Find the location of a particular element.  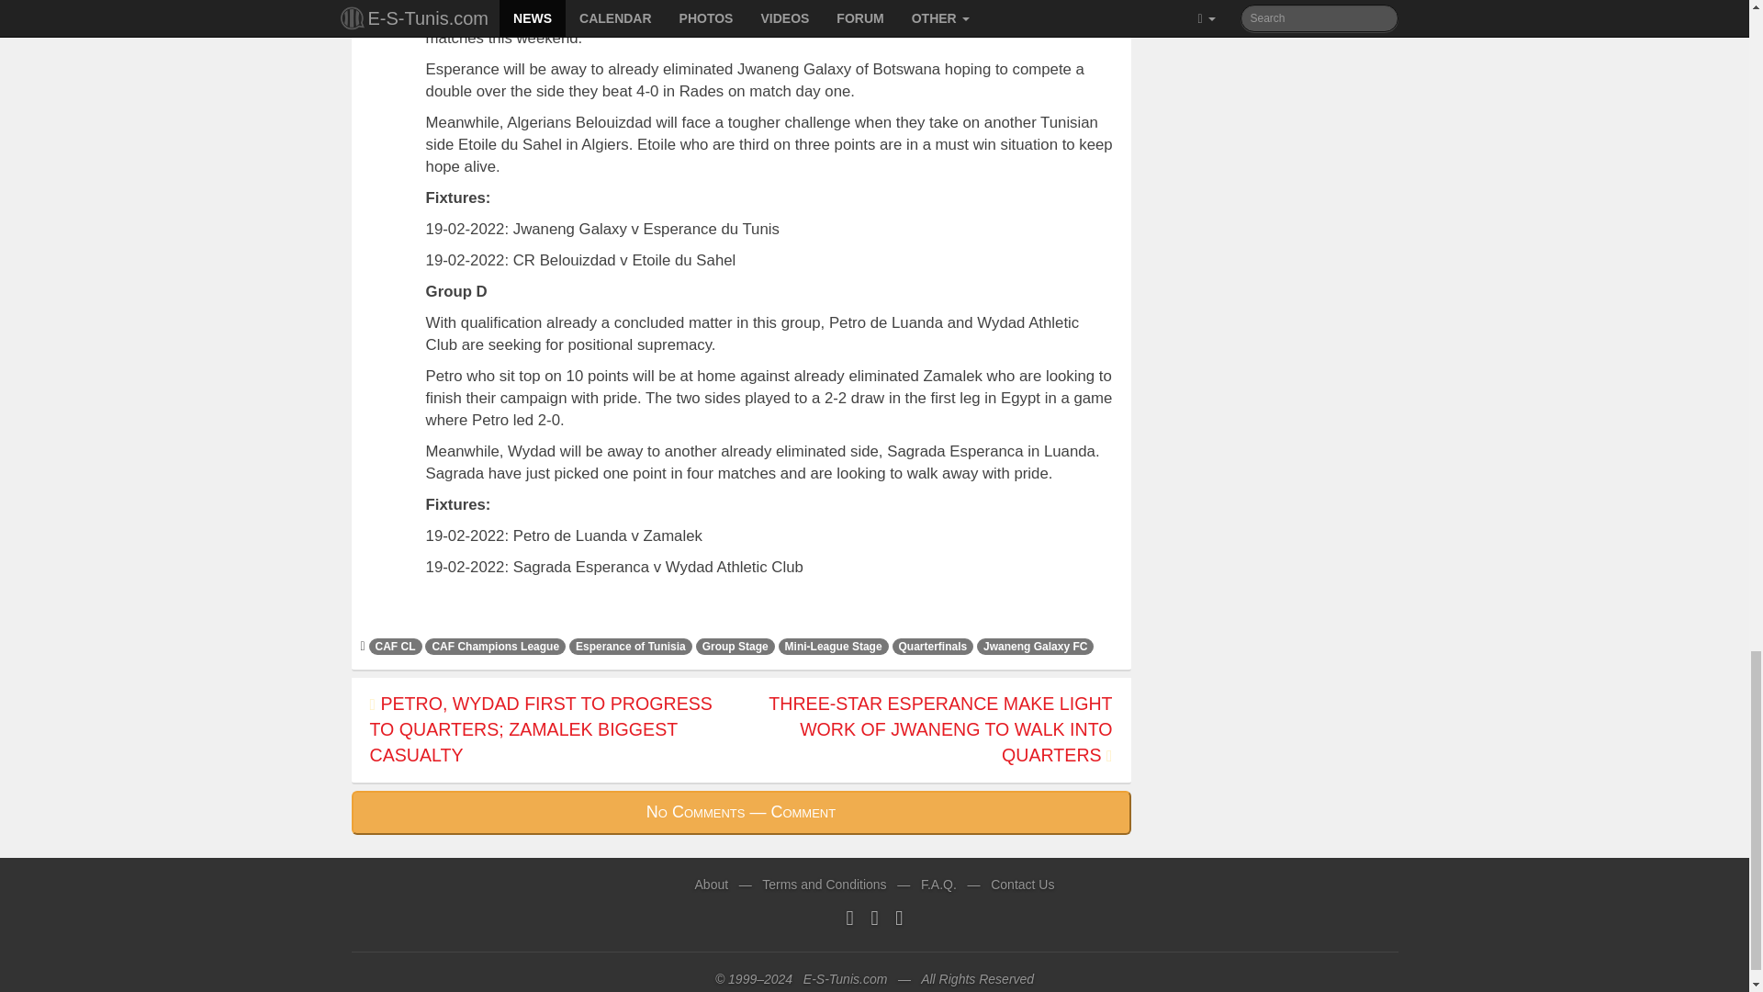

Quarterfinals is located at coordinates (933, 645).